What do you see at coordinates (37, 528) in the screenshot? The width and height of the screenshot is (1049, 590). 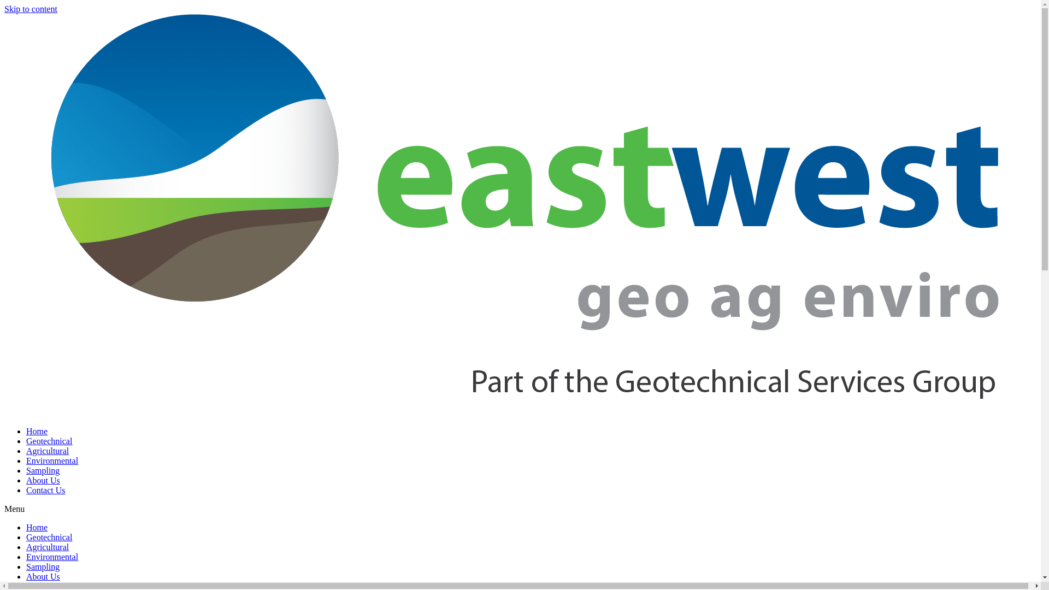 I see `Home` at bounding box center [37, 528].